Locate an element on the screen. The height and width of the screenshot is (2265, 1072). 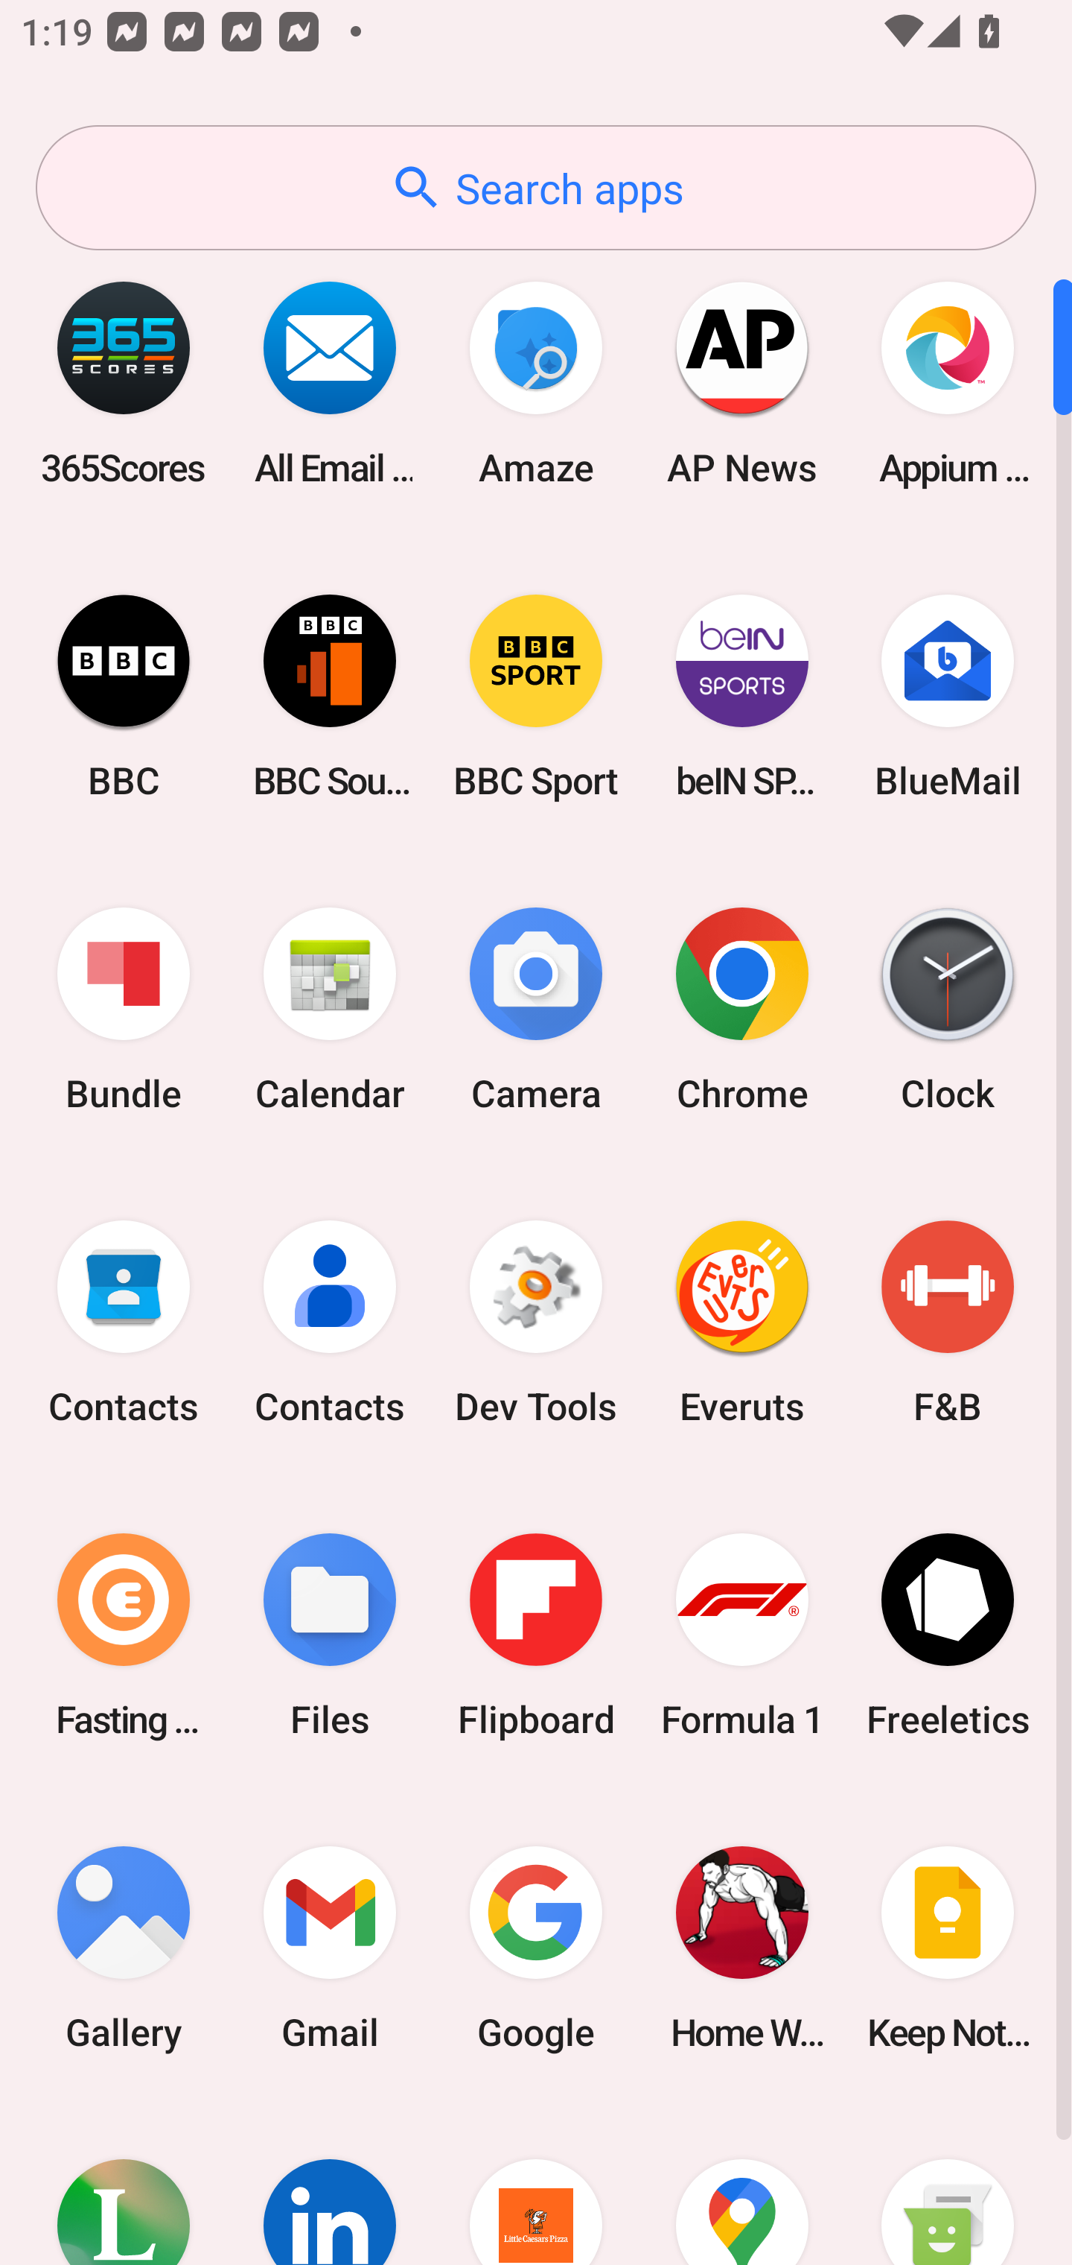
365Scores is located at coordinates (124, 383).